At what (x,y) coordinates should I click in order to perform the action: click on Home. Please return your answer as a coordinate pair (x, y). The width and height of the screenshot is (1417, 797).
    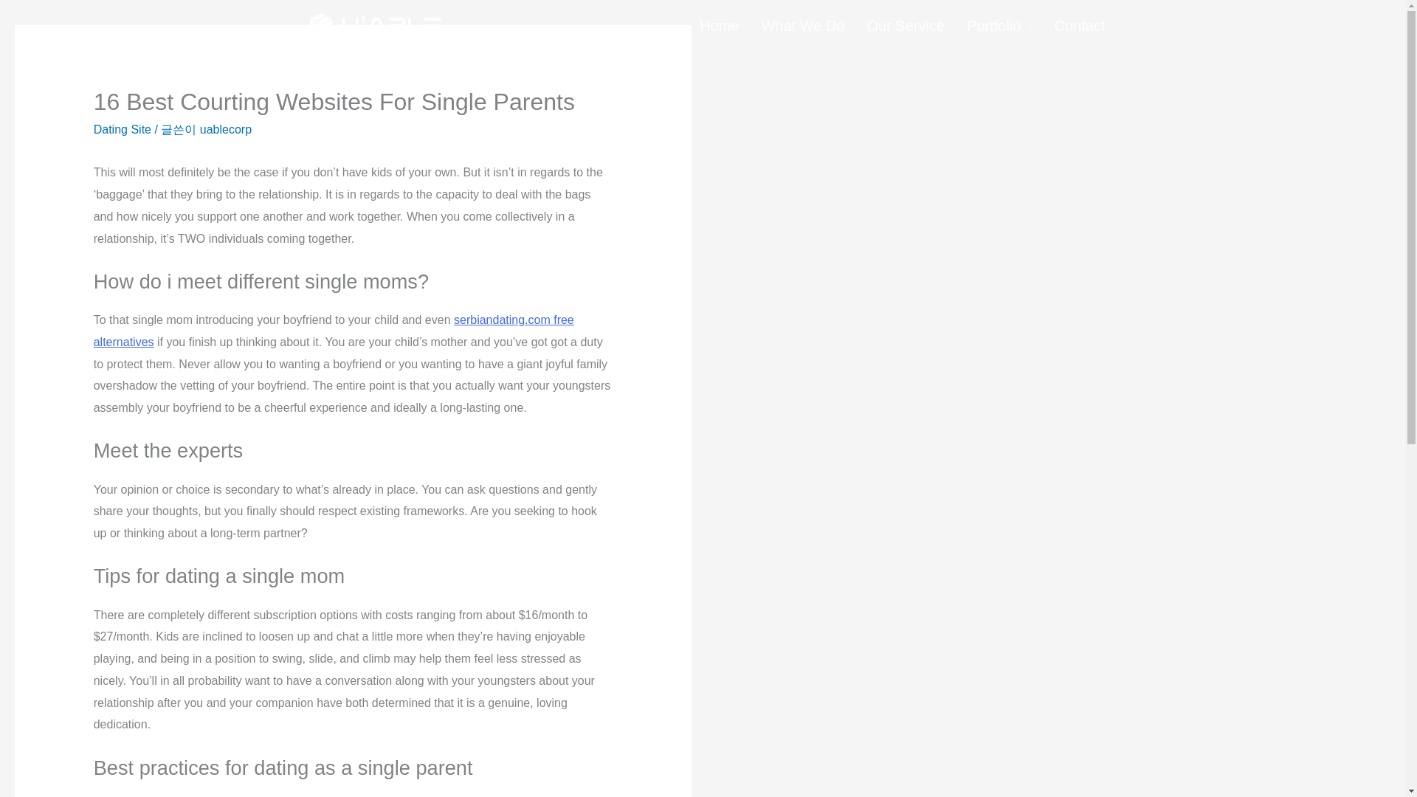
    Looking at the image, I should click on (719, 25).